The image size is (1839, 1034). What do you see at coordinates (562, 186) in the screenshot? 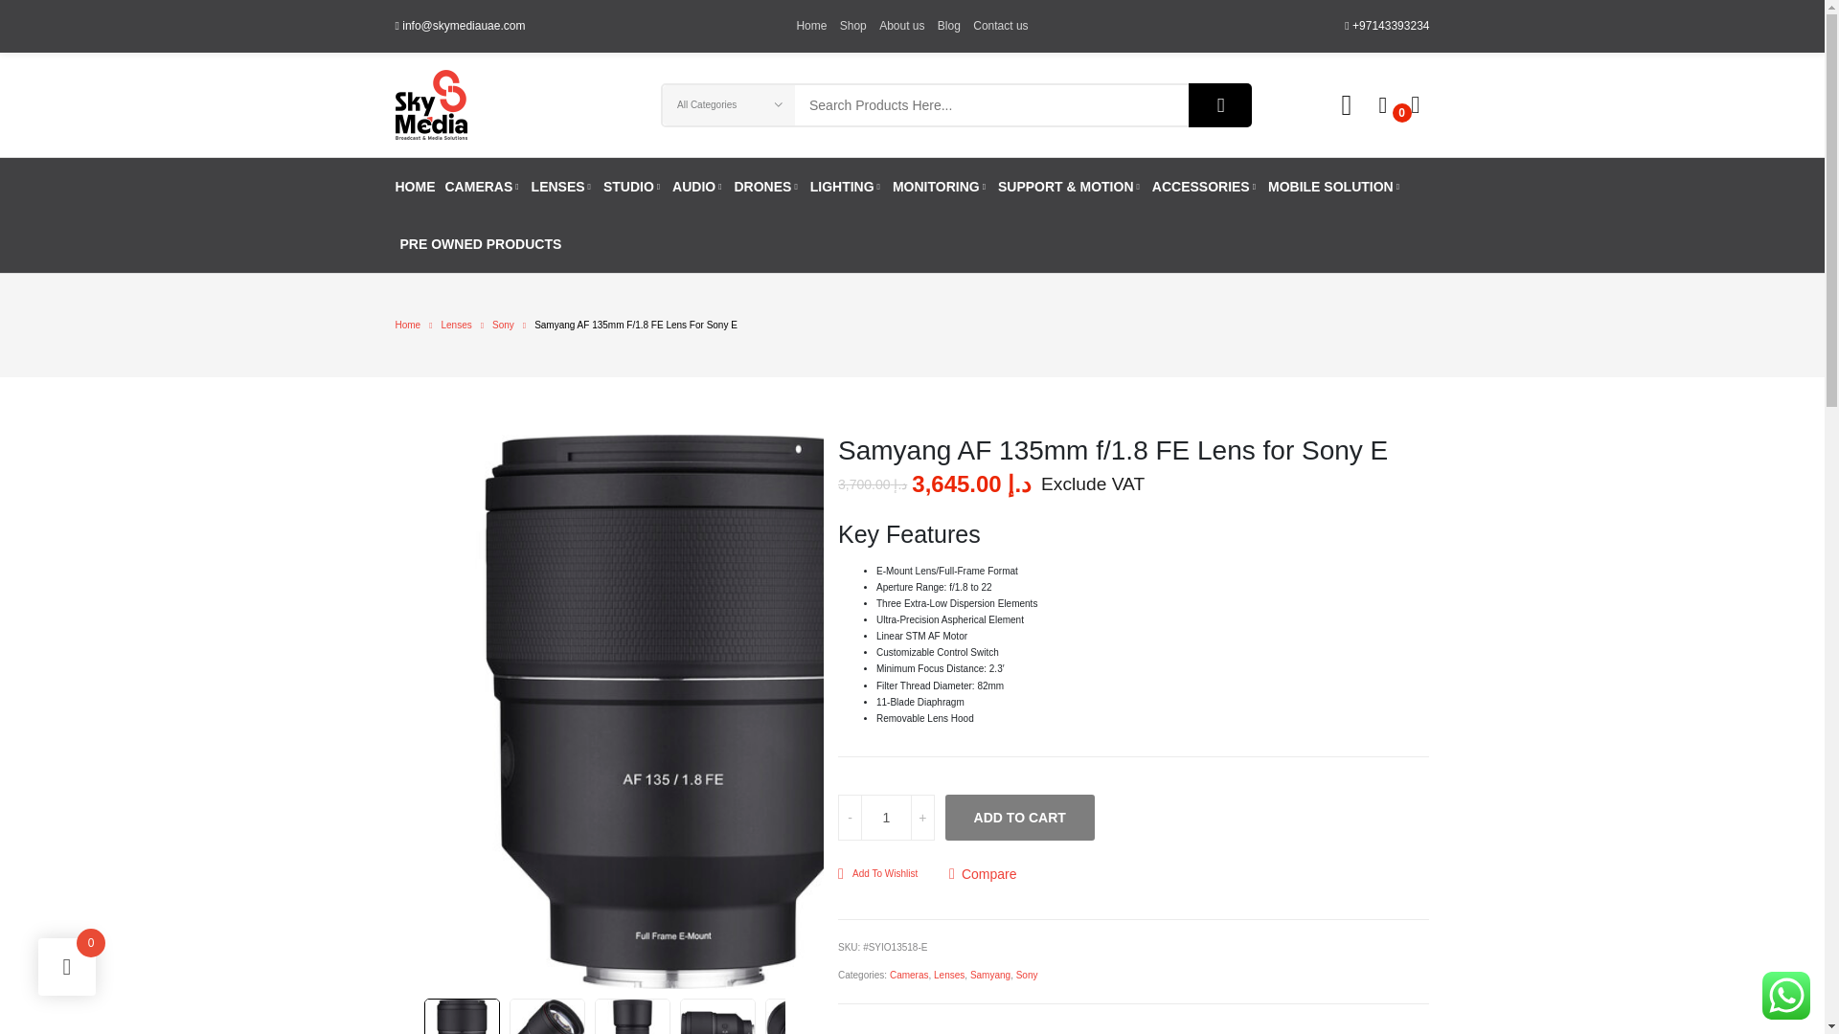
I see `LENSES` at bounding box center [562, 186].